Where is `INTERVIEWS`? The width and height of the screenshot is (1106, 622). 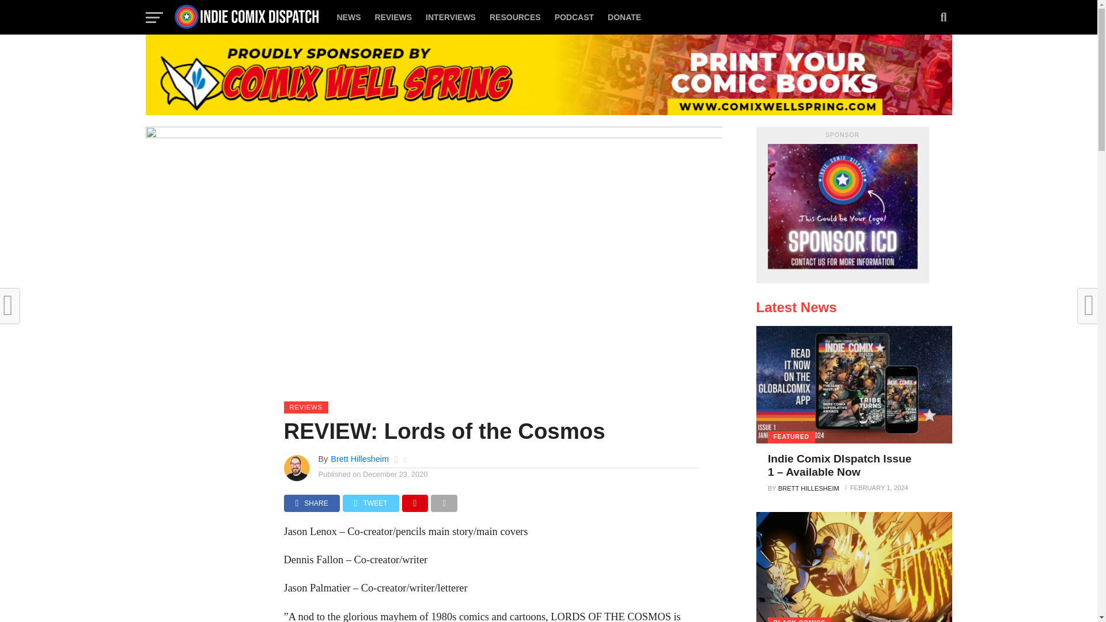
INTERVIEWS is located at coordinates (450, 17).